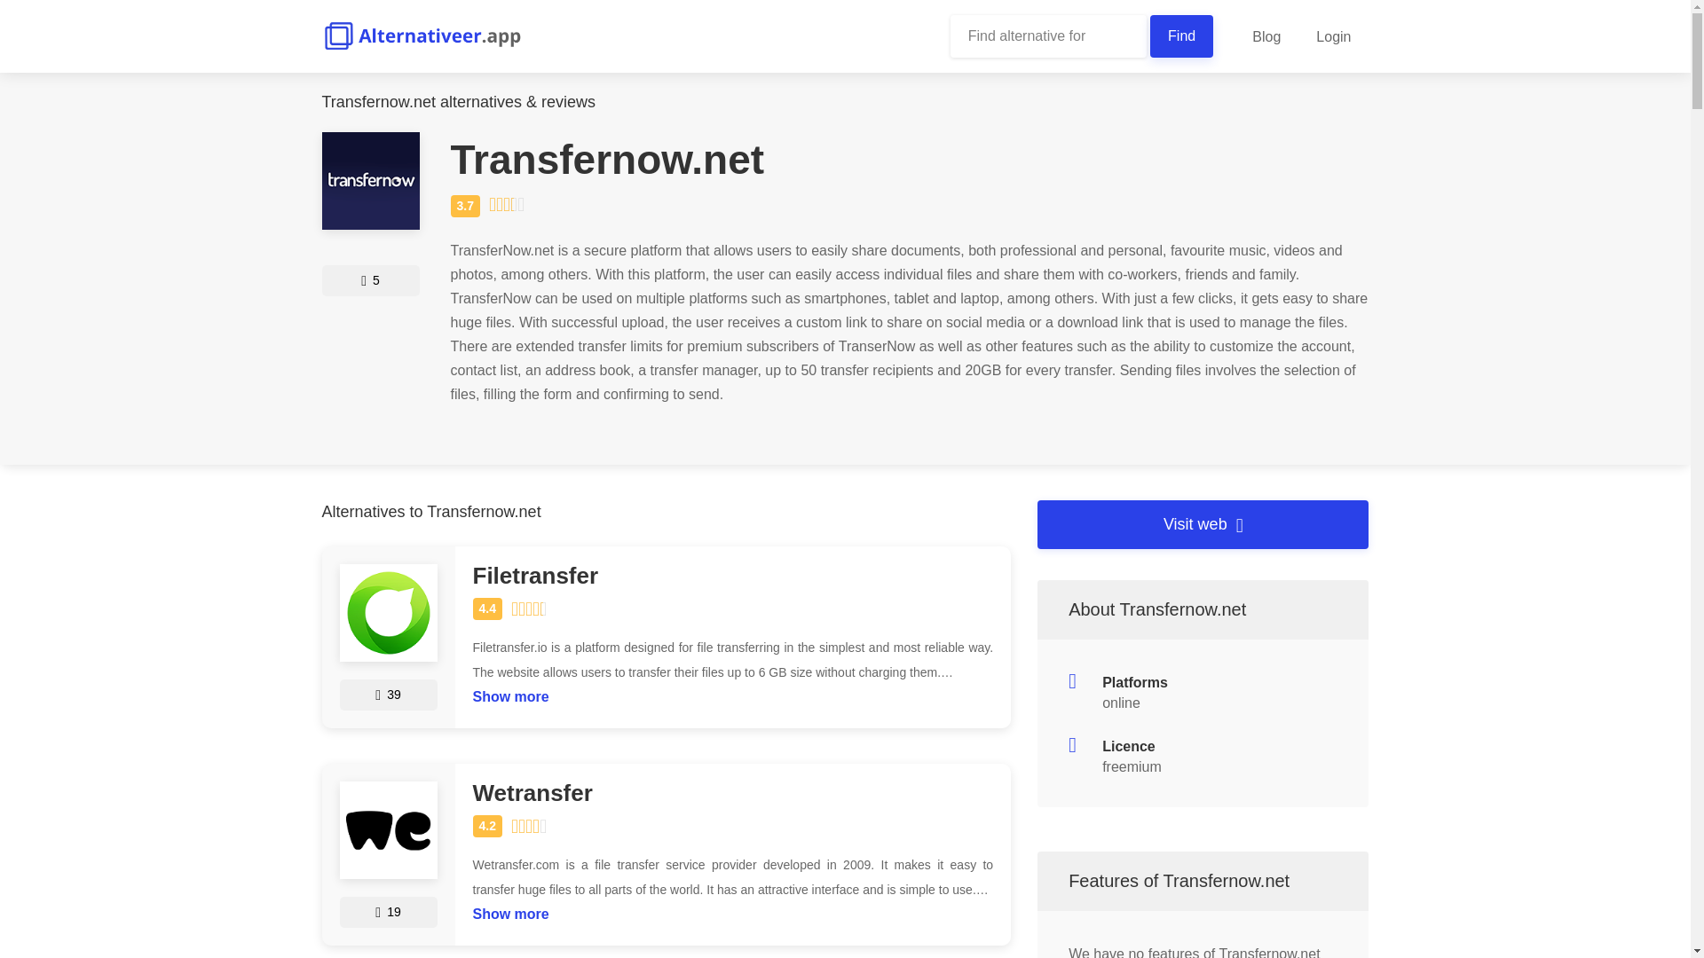  Describe the element at coordinates (509, 908) in the screenshot. I see `Show more` at that location.